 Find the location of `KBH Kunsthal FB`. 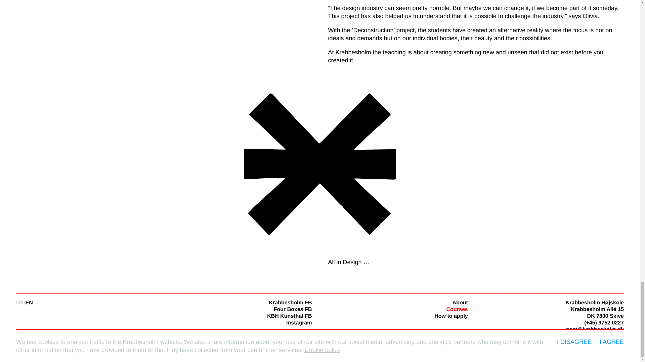

KBH Kunsthal FB is located at coordinates (289, 316).